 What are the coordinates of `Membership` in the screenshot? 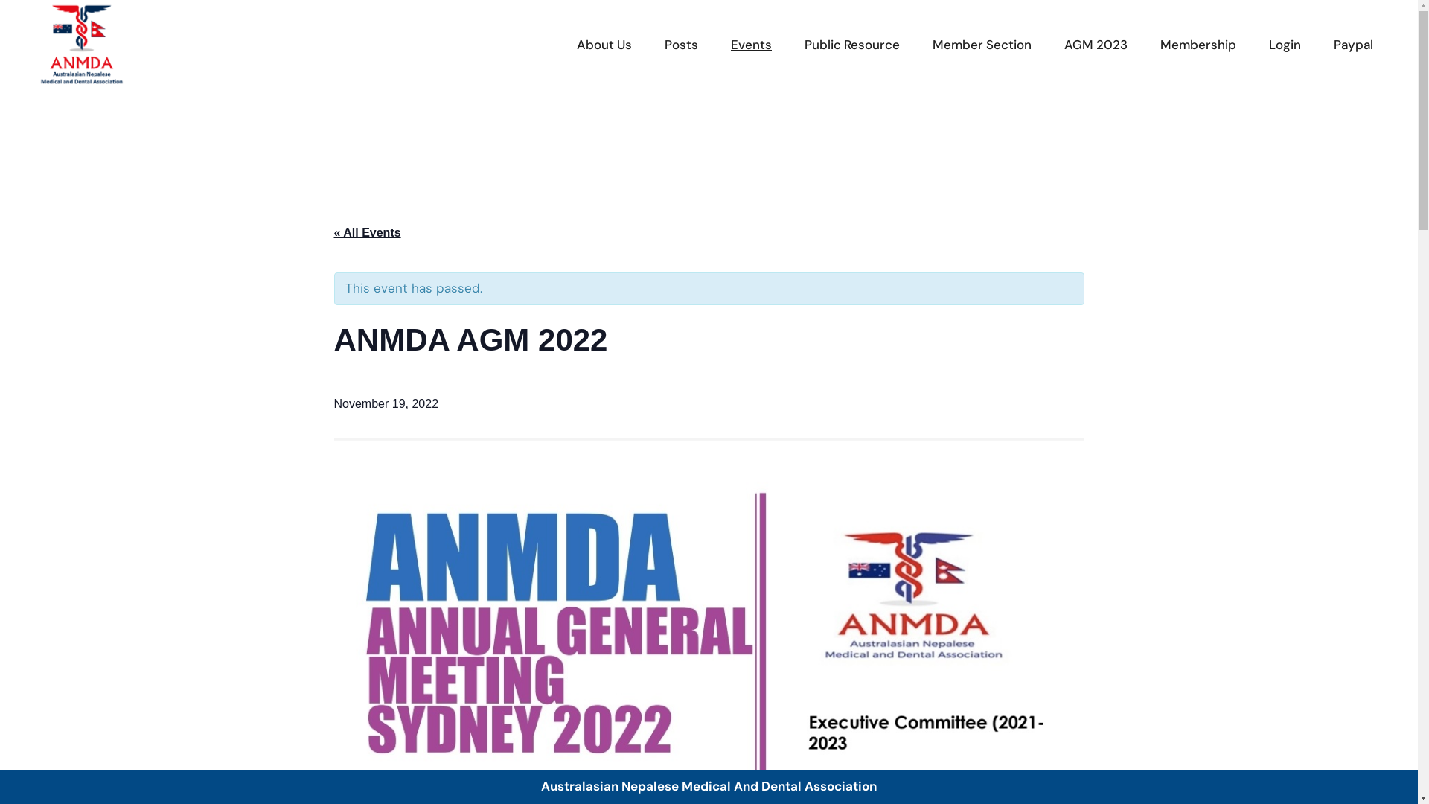 It's located at (1198, 45).